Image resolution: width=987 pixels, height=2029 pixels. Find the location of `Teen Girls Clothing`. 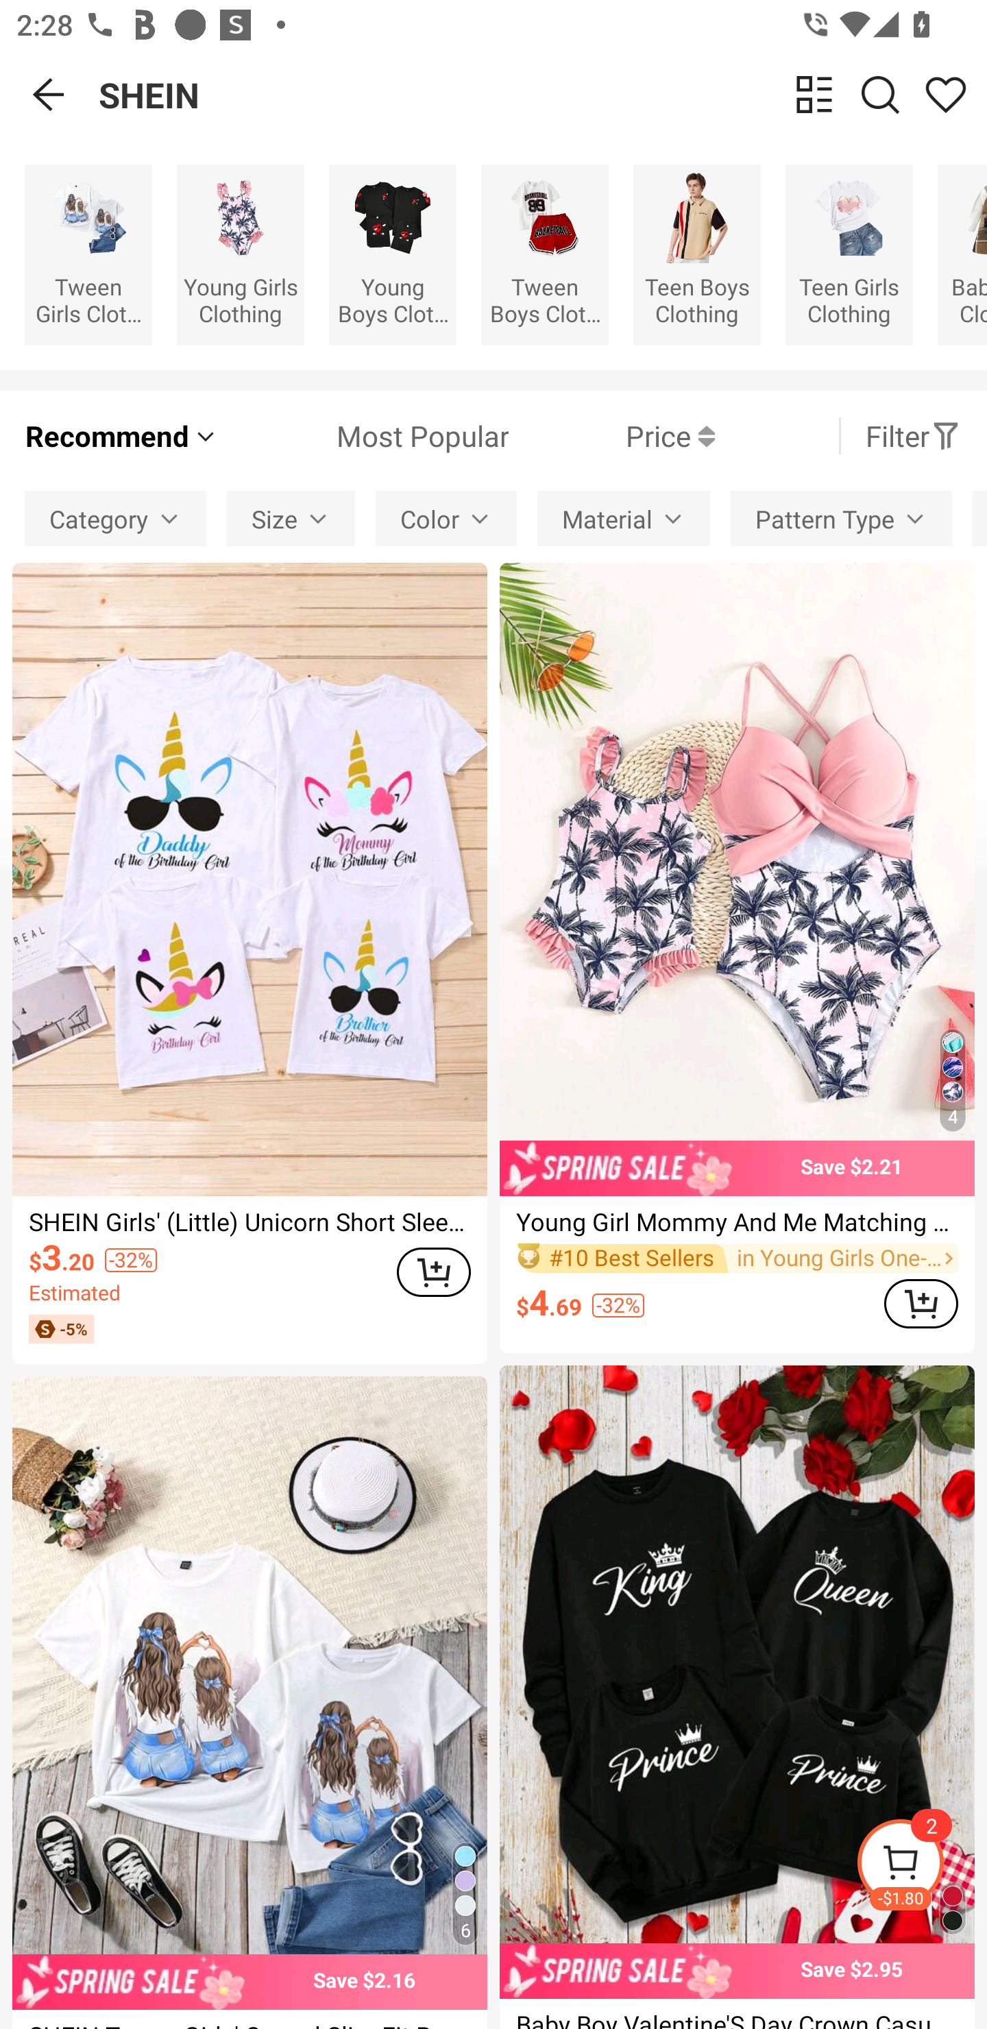

Teen Girls Clothing is located at coordinates (849, 254).